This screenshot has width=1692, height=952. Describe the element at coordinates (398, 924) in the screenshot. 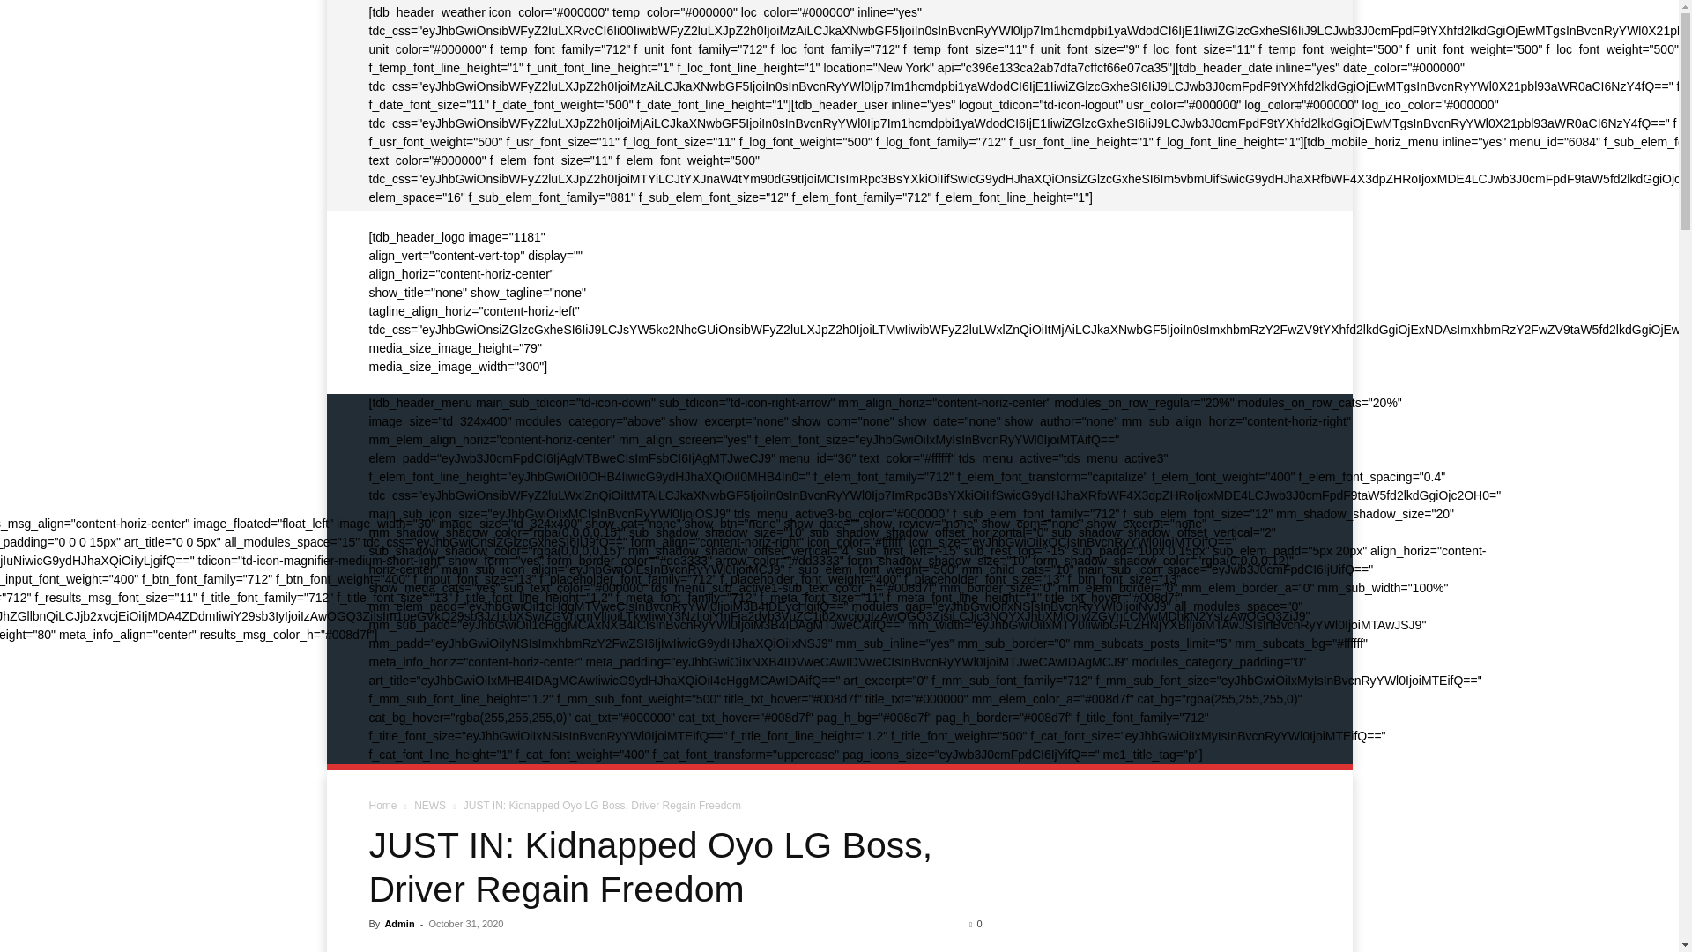

I see `Admin` at that location.